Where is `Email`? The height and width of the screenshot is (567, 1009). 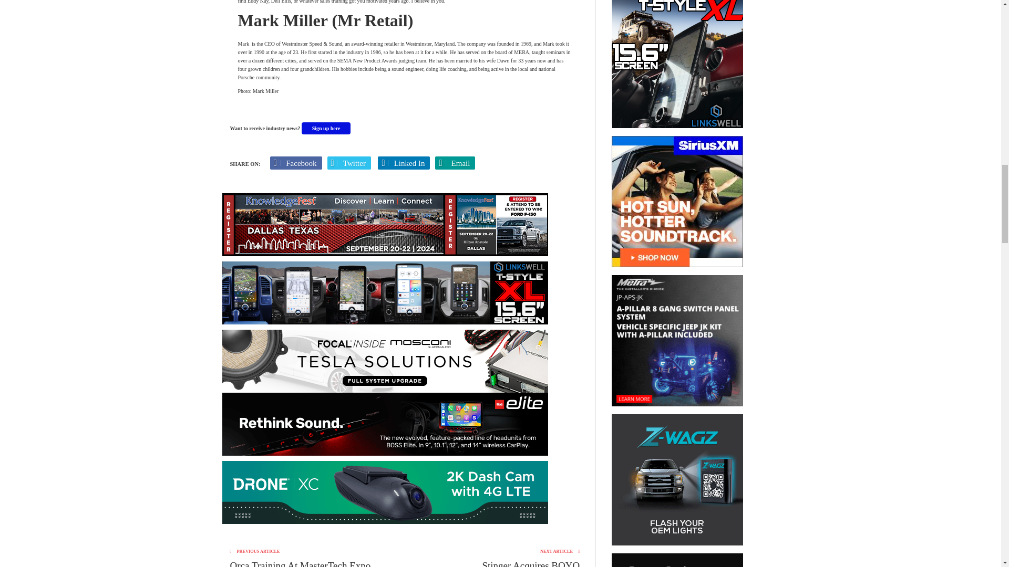 Email is located at coordinates (455, 163).